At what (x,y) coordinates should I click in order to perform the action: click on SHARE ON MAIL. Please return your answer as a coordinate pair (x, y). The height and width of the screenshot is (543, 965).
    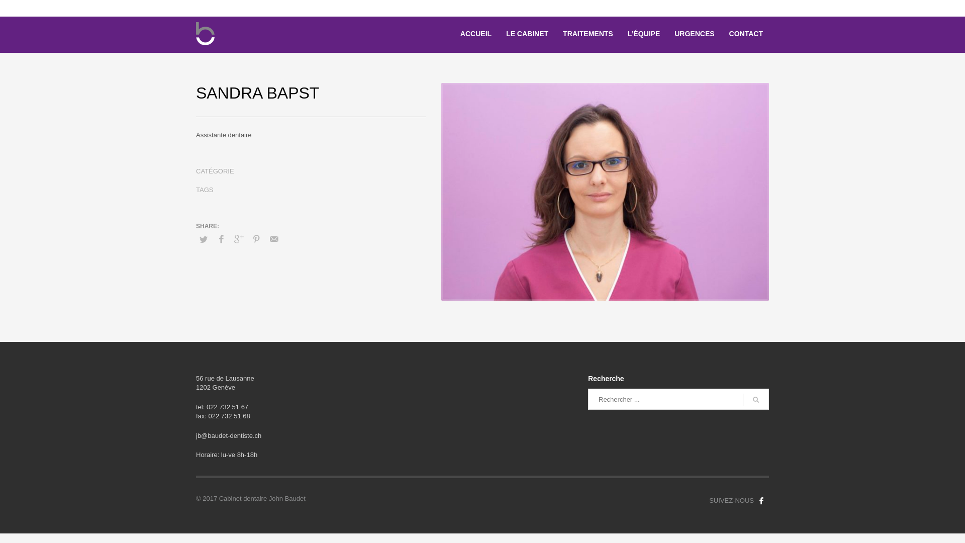
    Looking at the image, I should click on (274, 239).